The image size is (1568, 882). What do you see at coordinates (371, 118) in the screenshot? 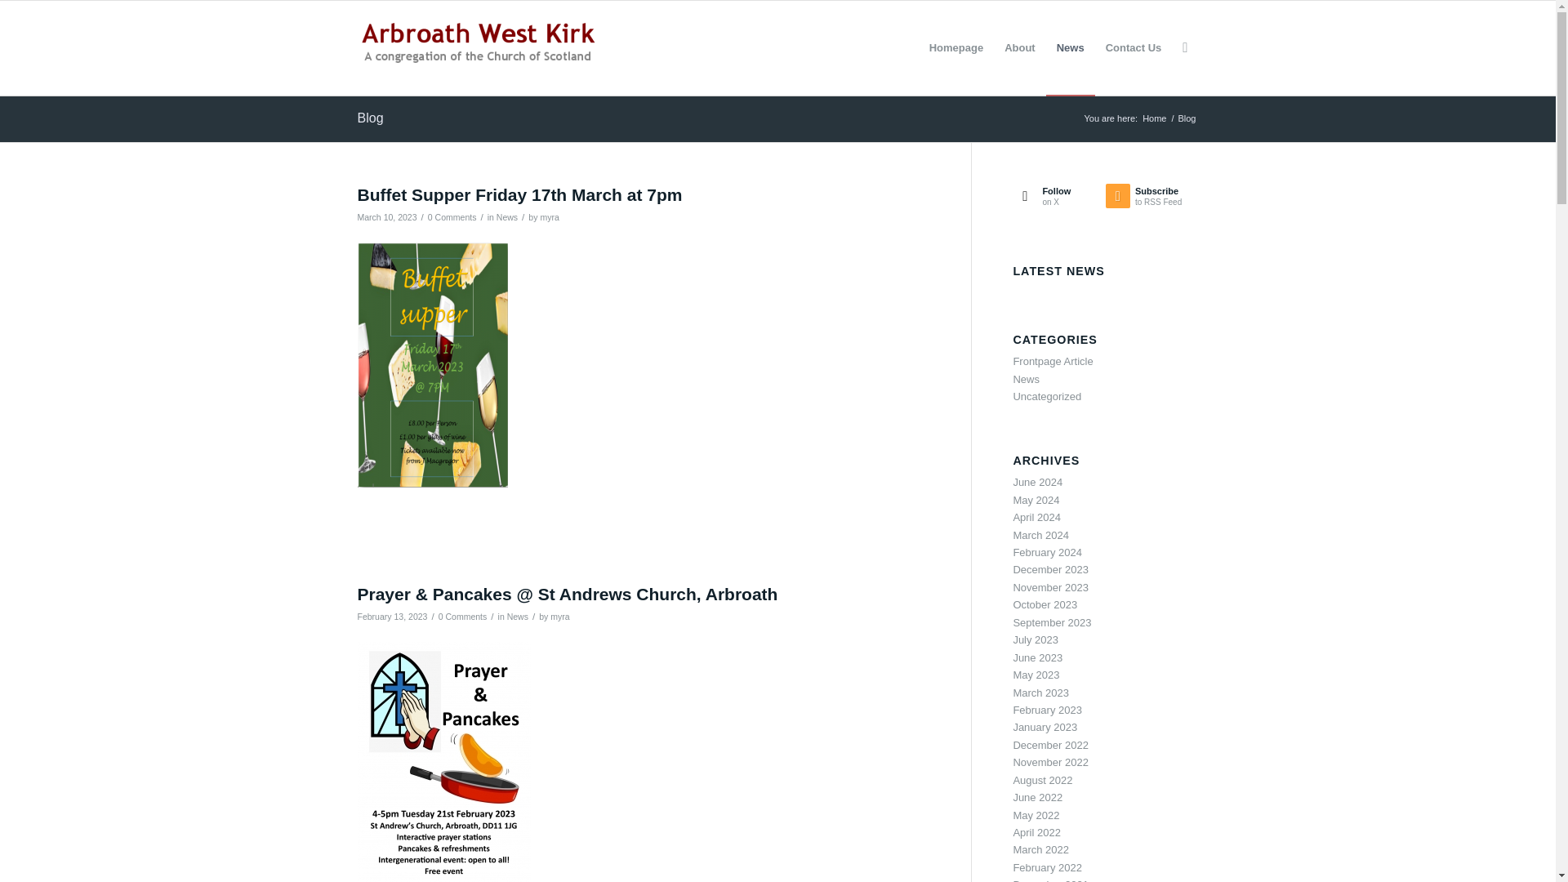
I see `Permanent Link: Blog` at bounding box center [371, 118].